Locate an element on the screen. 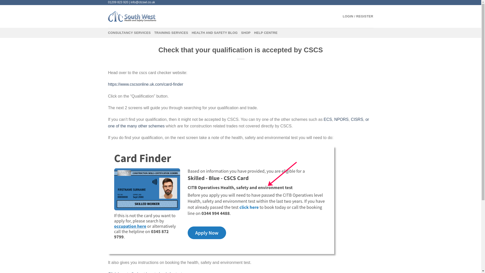 The height and width of the screenshot is (273, 485). ECS is located at coordinates (327, 119).